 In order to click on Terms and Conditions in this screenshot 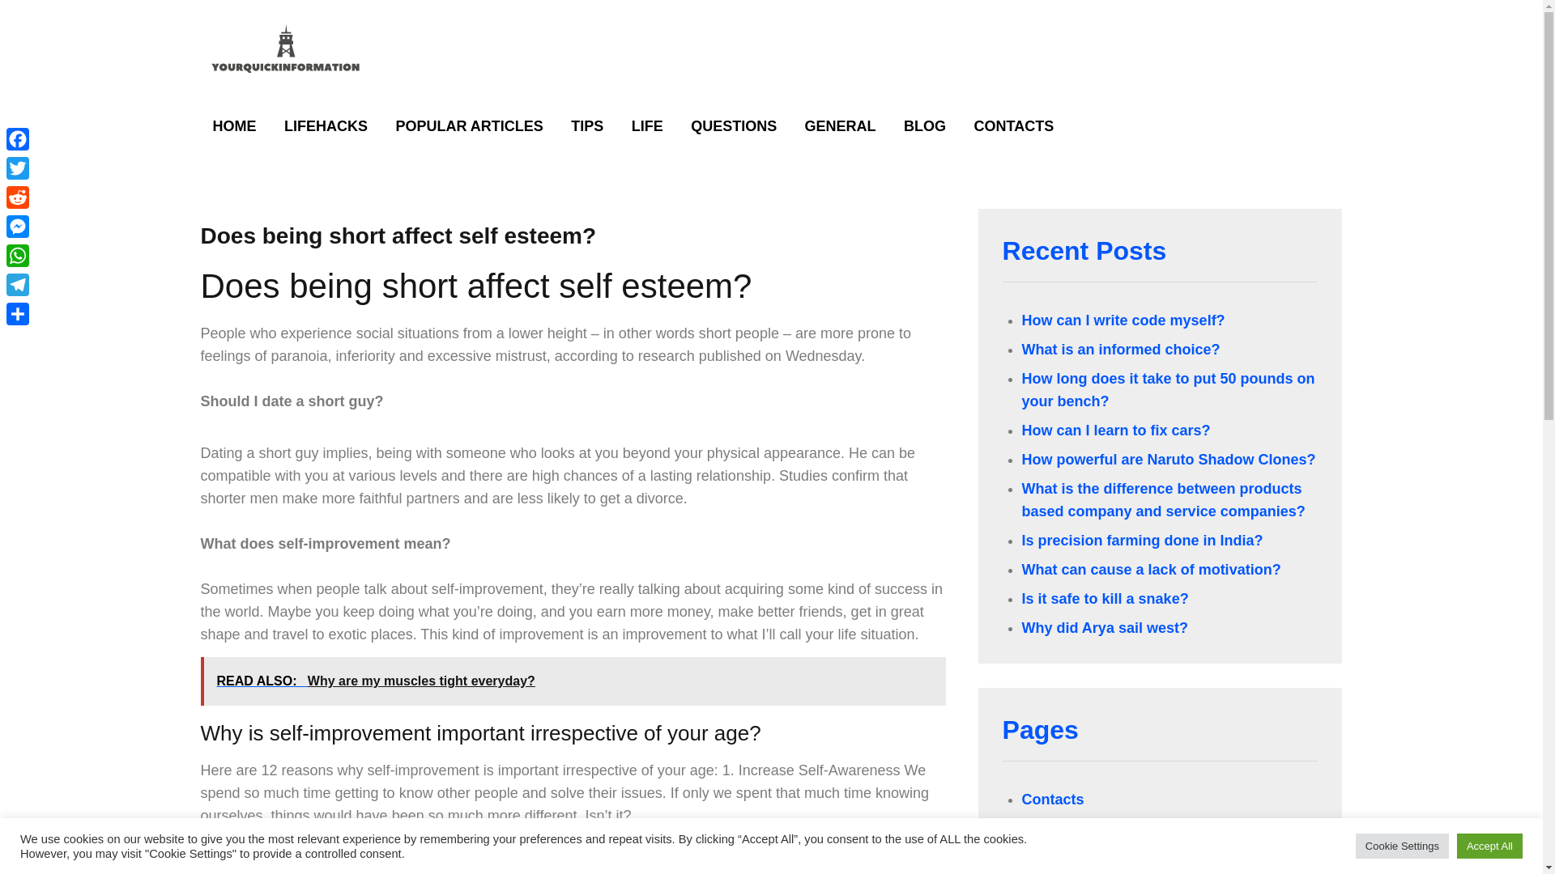, I will do `click(1098, 829)`.